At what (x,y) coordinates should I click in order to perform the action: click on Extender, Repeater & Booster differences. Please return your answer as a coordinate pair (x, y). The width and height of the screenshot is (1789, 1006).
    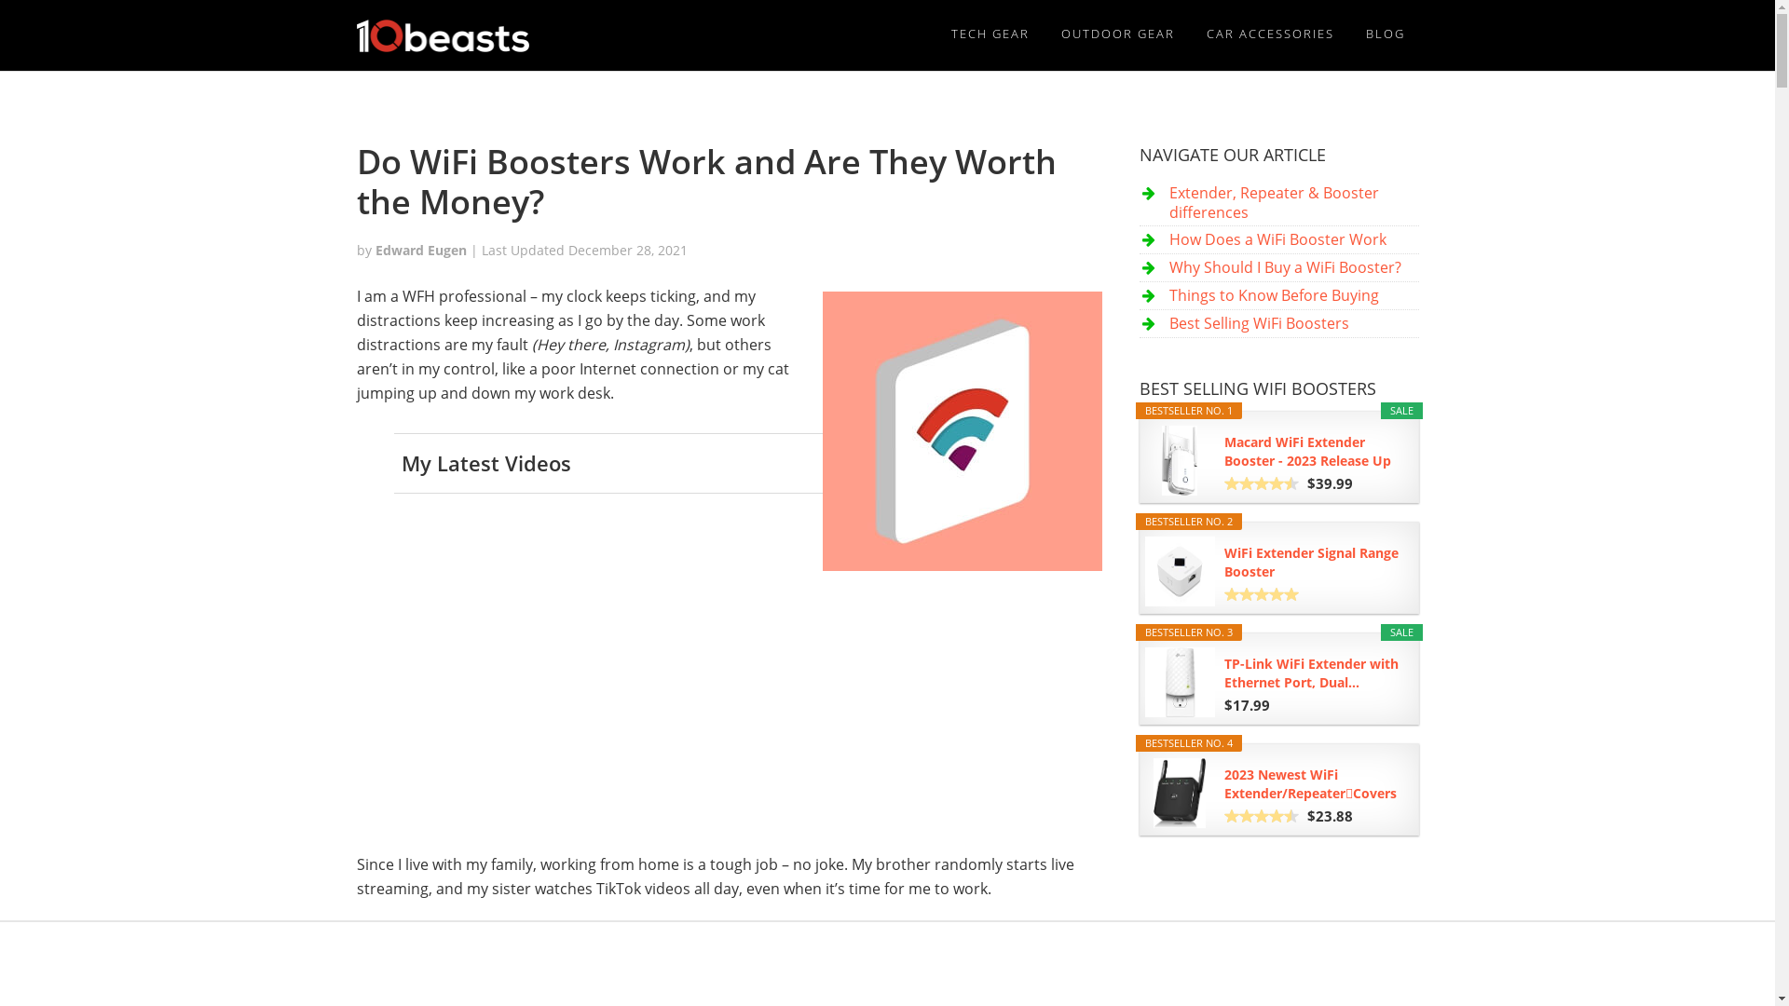
    Looking at the image, I should click on (1273, 203).